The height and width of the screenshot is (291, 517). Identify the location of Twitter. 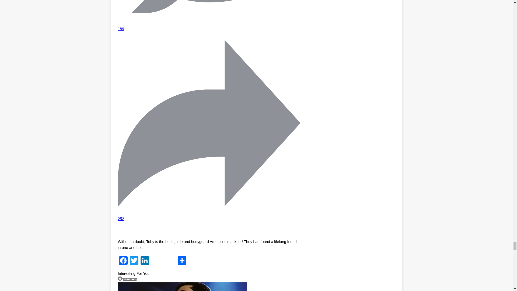
(134, 261).